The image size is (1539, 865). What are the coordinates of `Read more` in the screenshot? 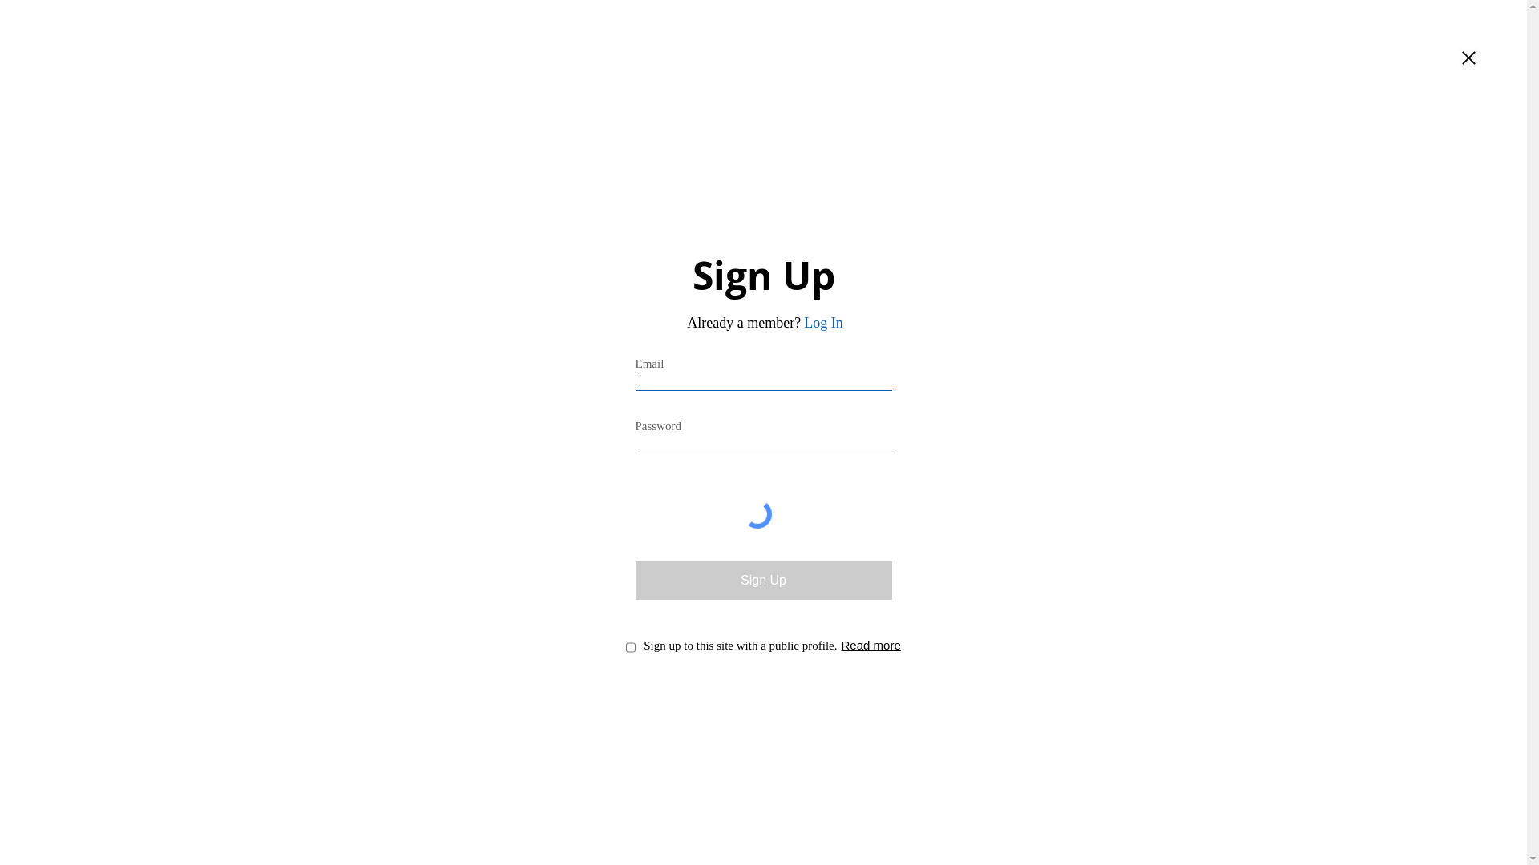 It's located at (871, 646).